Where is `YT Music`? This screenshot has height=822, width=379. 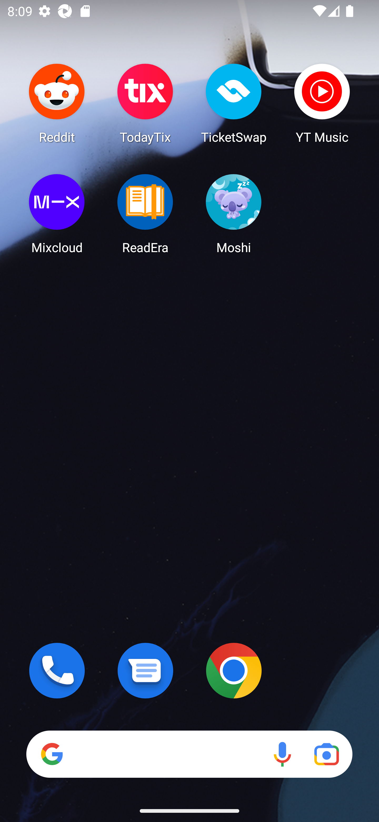 YT Music is located at coordinates (322, 103).